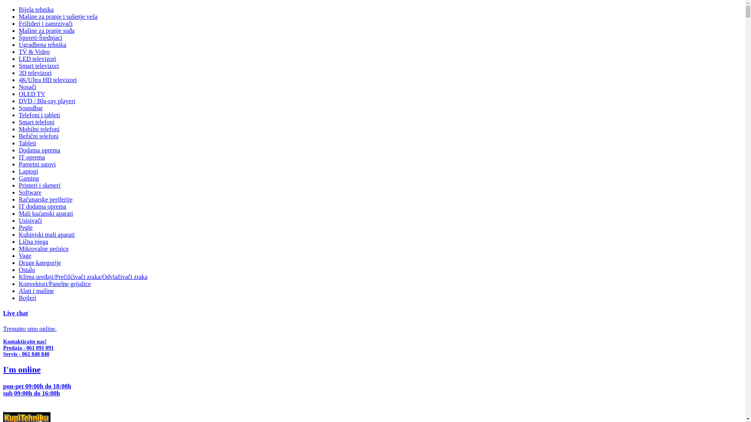 The height and width of the screenshot is (422, 751). I want to click on Bijela tehnika, so click(36, 9).